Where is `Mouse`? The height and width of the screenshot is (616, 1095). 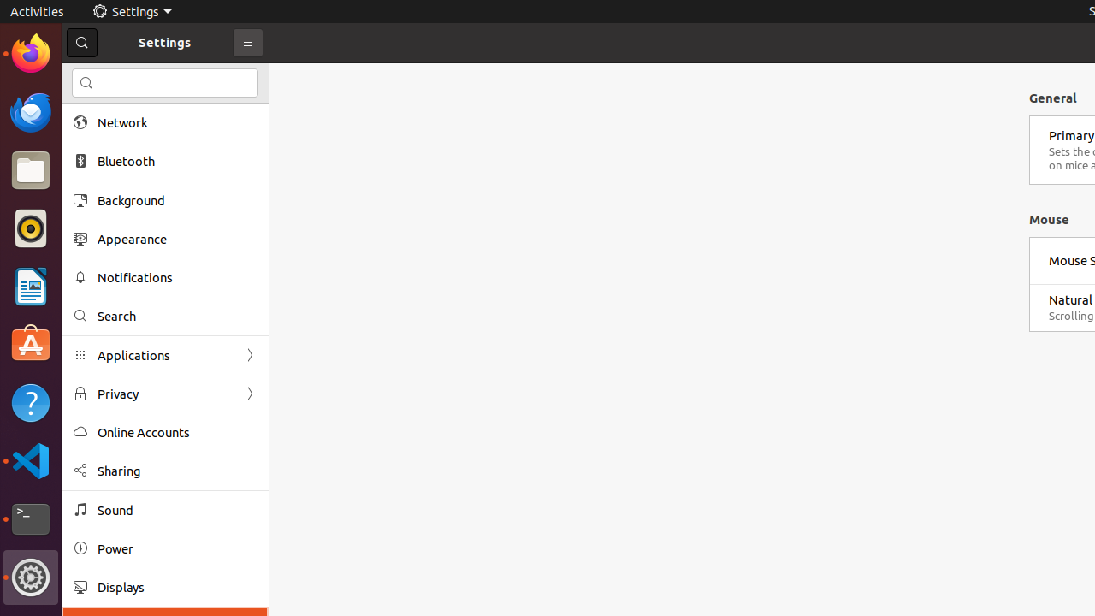 Mouse is located at coordinates (1049, 219).